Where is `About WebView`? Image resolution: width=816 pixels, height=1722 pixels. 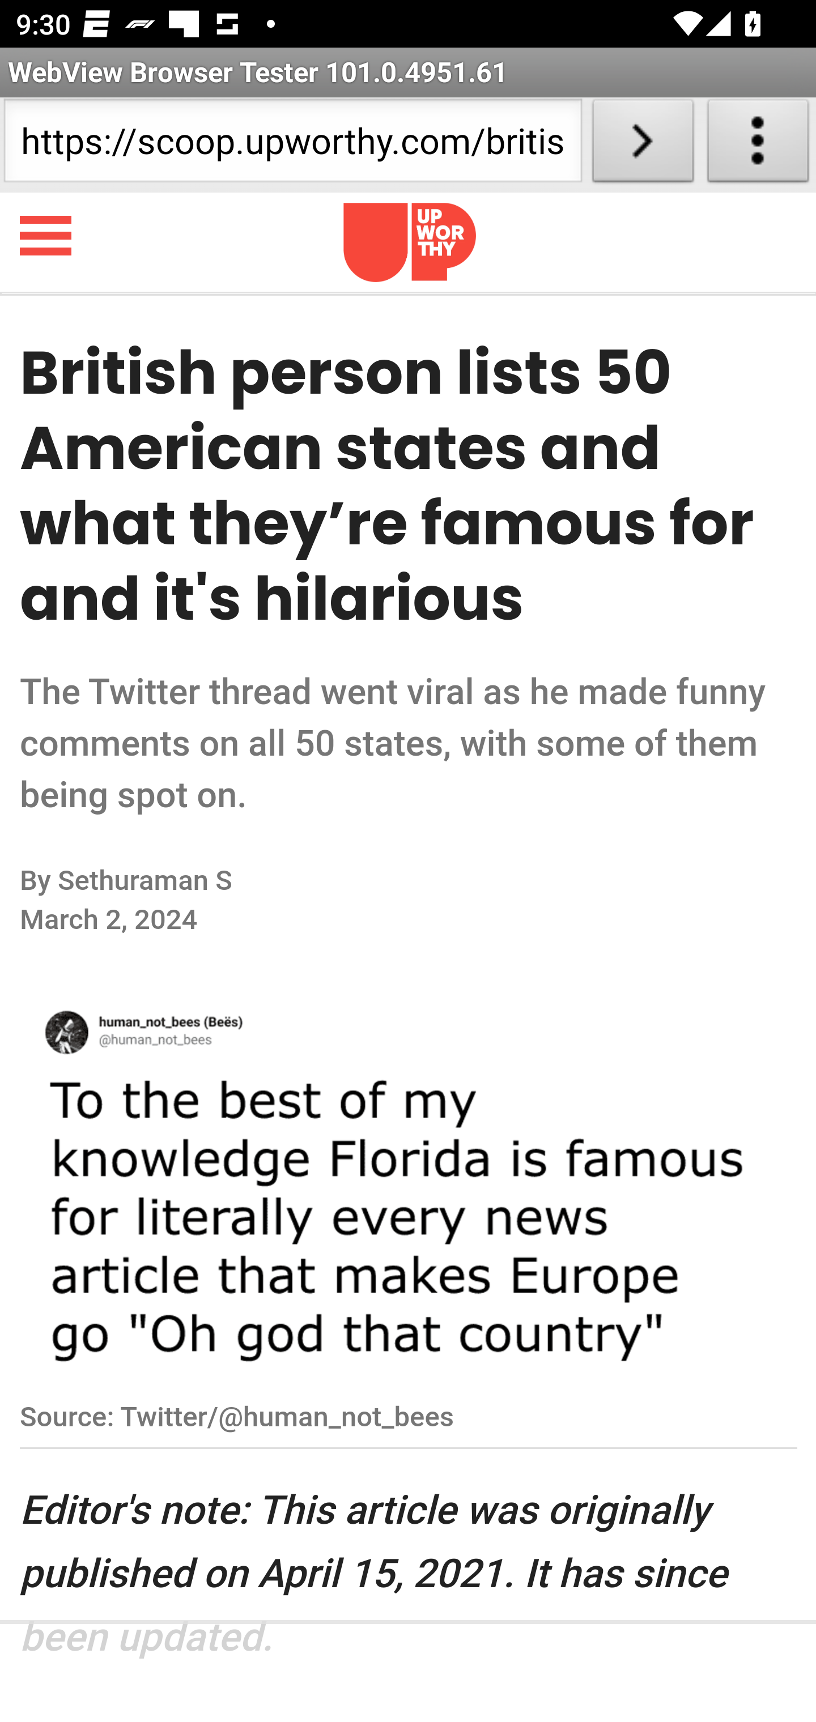 About WebView is located at coordinates (758, 145).